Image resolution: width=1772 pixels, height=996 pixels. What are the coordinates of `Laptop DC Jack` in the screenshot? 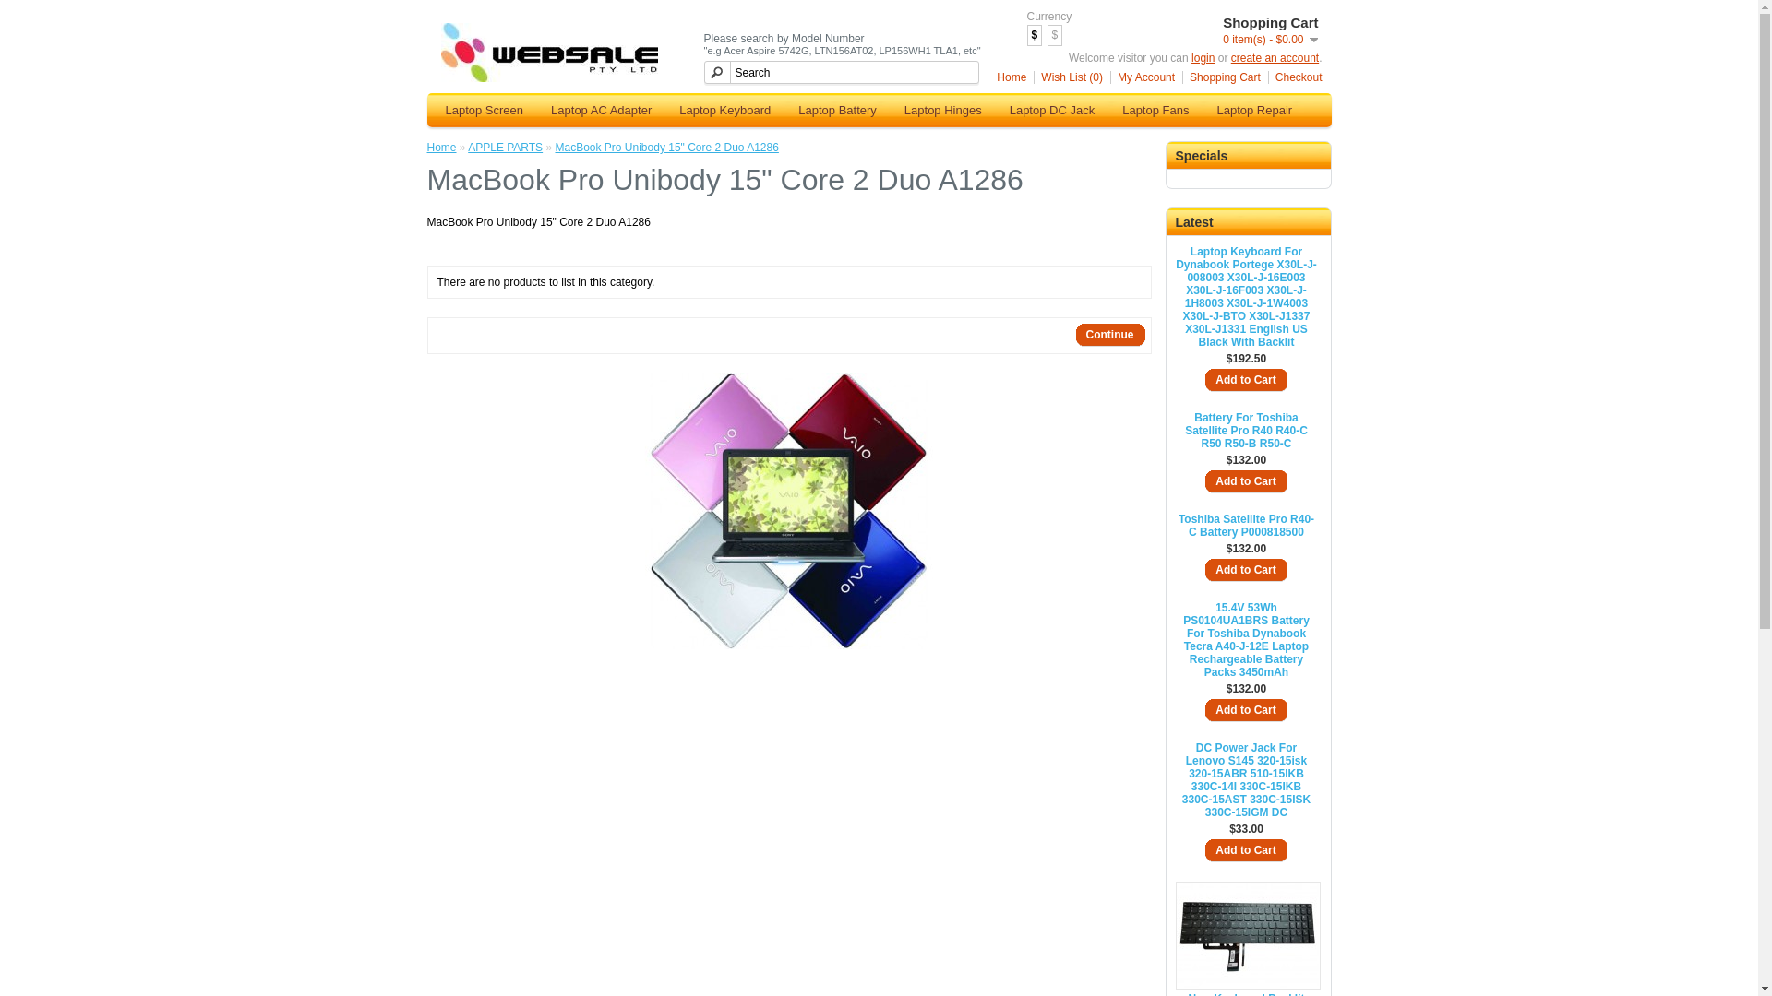 It's located at (1052, 111).